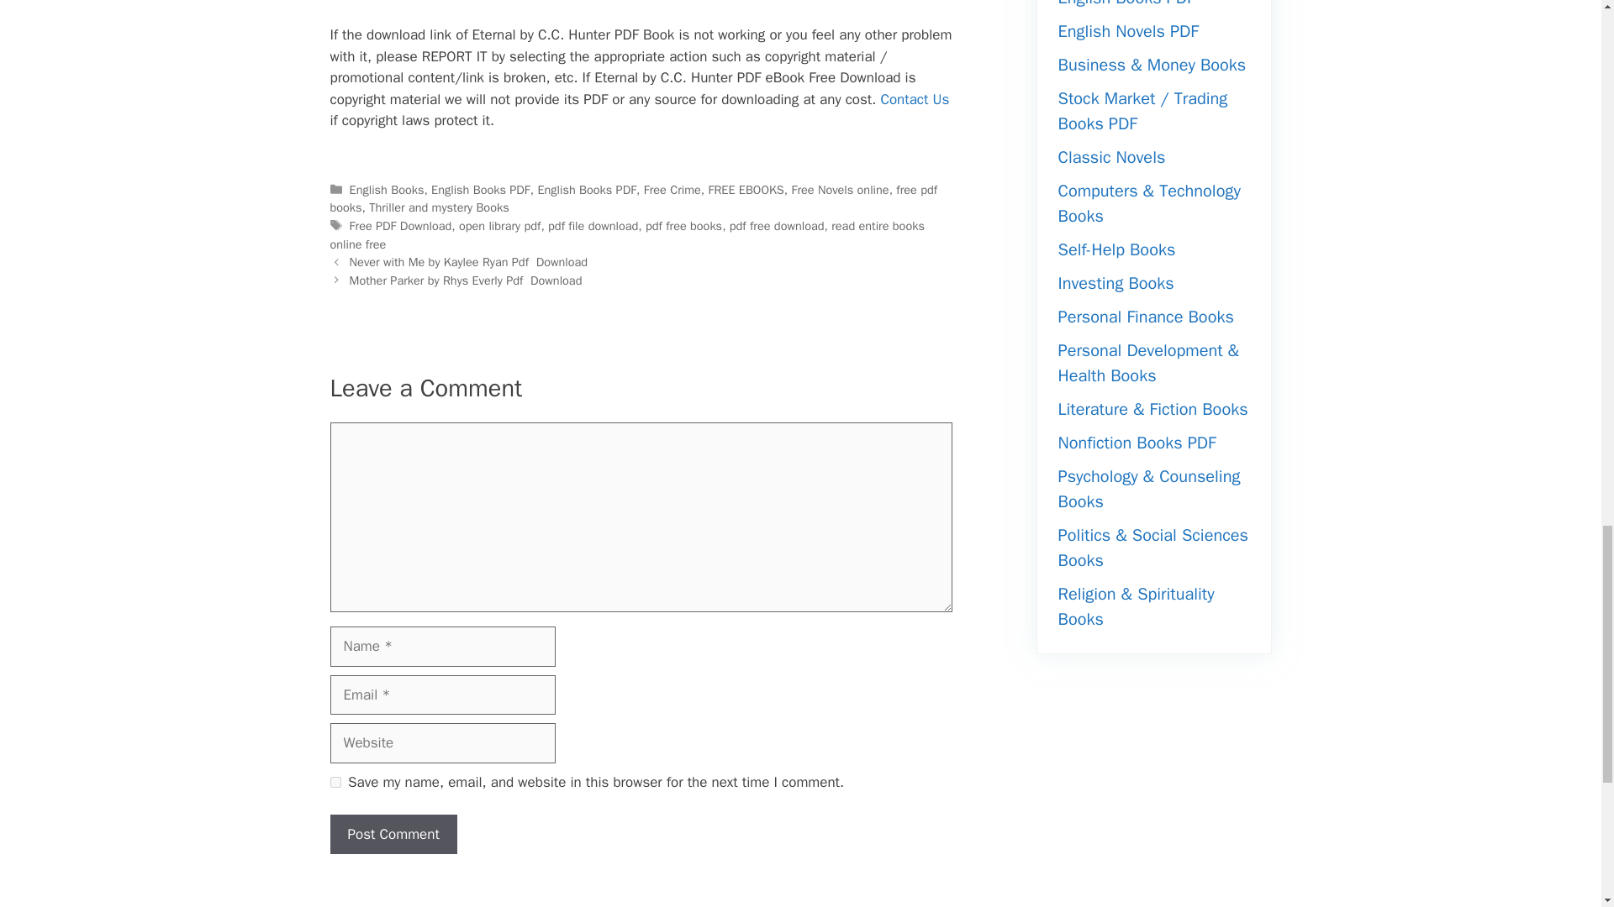  Describe the element at coordinates (499, 225) in the screenshot. I see `open library pdf` at that location.